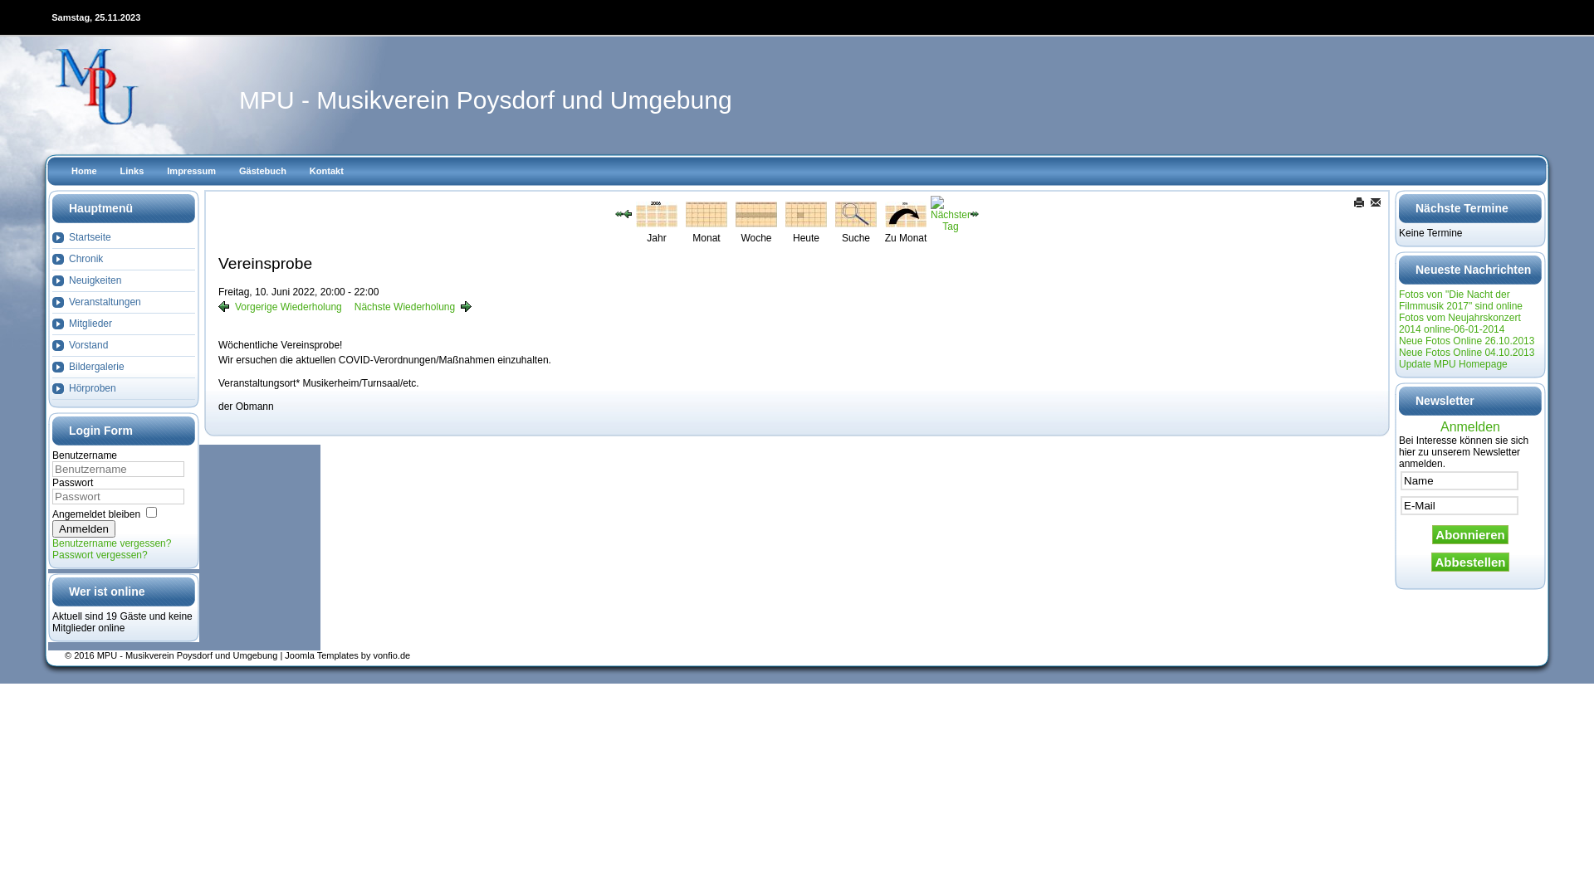 Image resolution: width=1594 pixels, height=896 pixels. Describe the element at coordinates (124, 303) in the screenshot. I see `Veranstaltungen` at that location.